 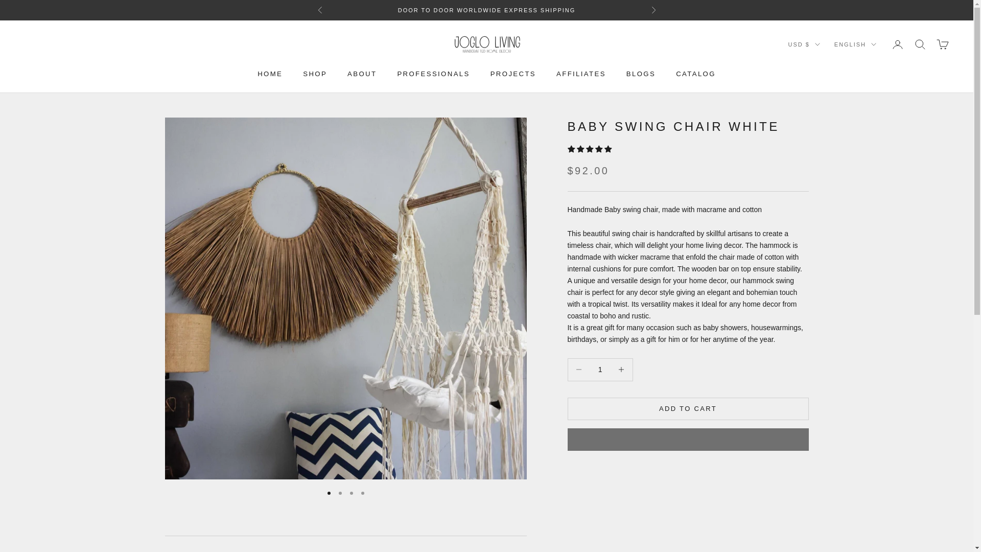 I want to click on PROFESSIONALS, so click(x=433, y=74).